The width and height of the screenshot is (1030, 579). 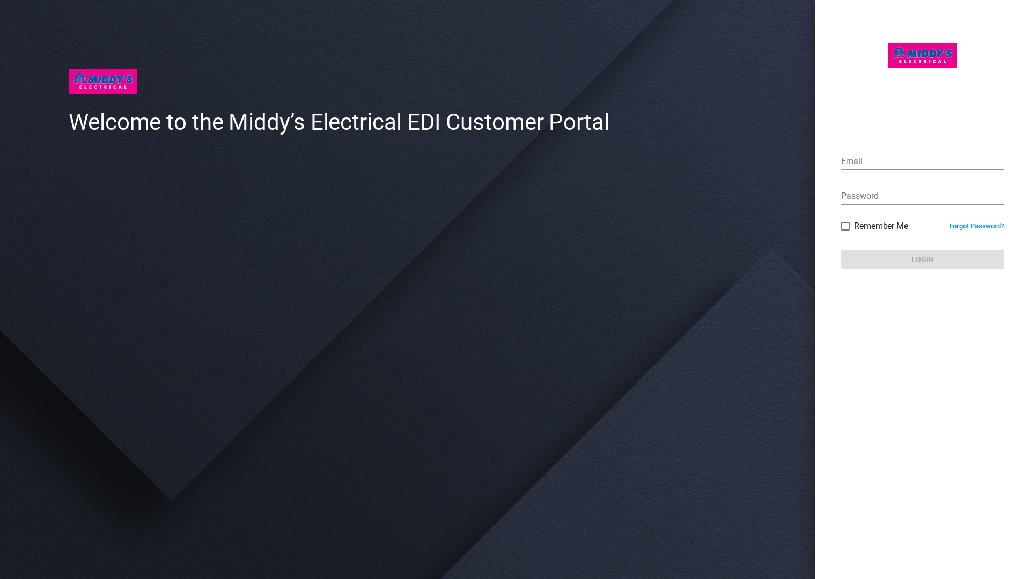 I want to click on Forgot Password?, so click(x=977, y=226).